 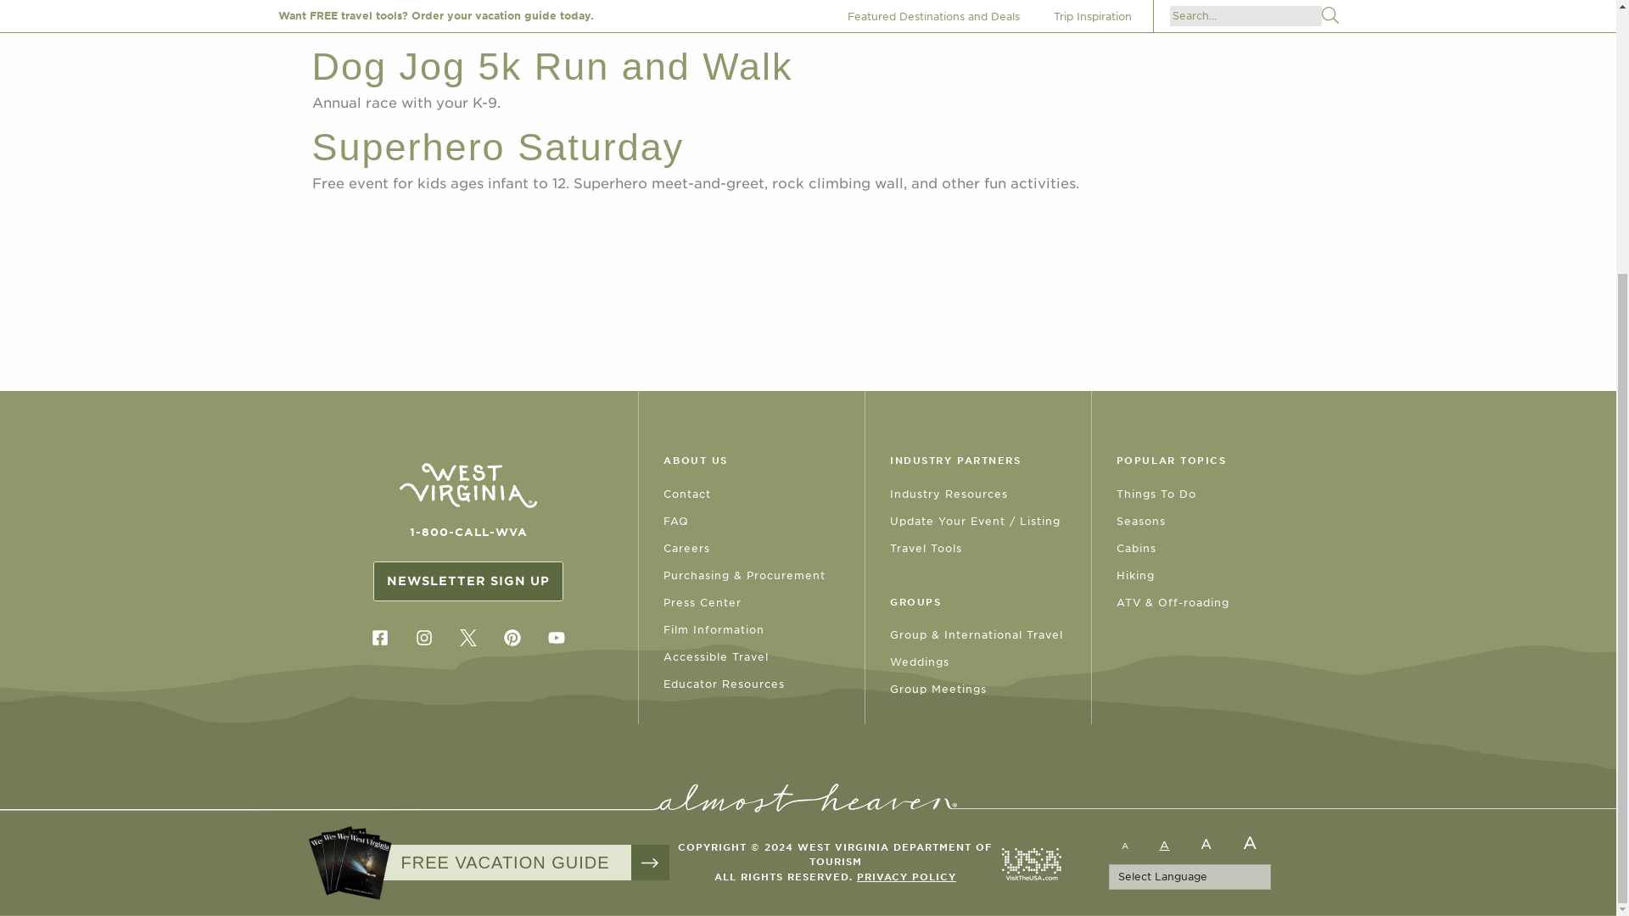 I want to click on Dog Jog 5k Run and Walk, so click(x=553, y=66).